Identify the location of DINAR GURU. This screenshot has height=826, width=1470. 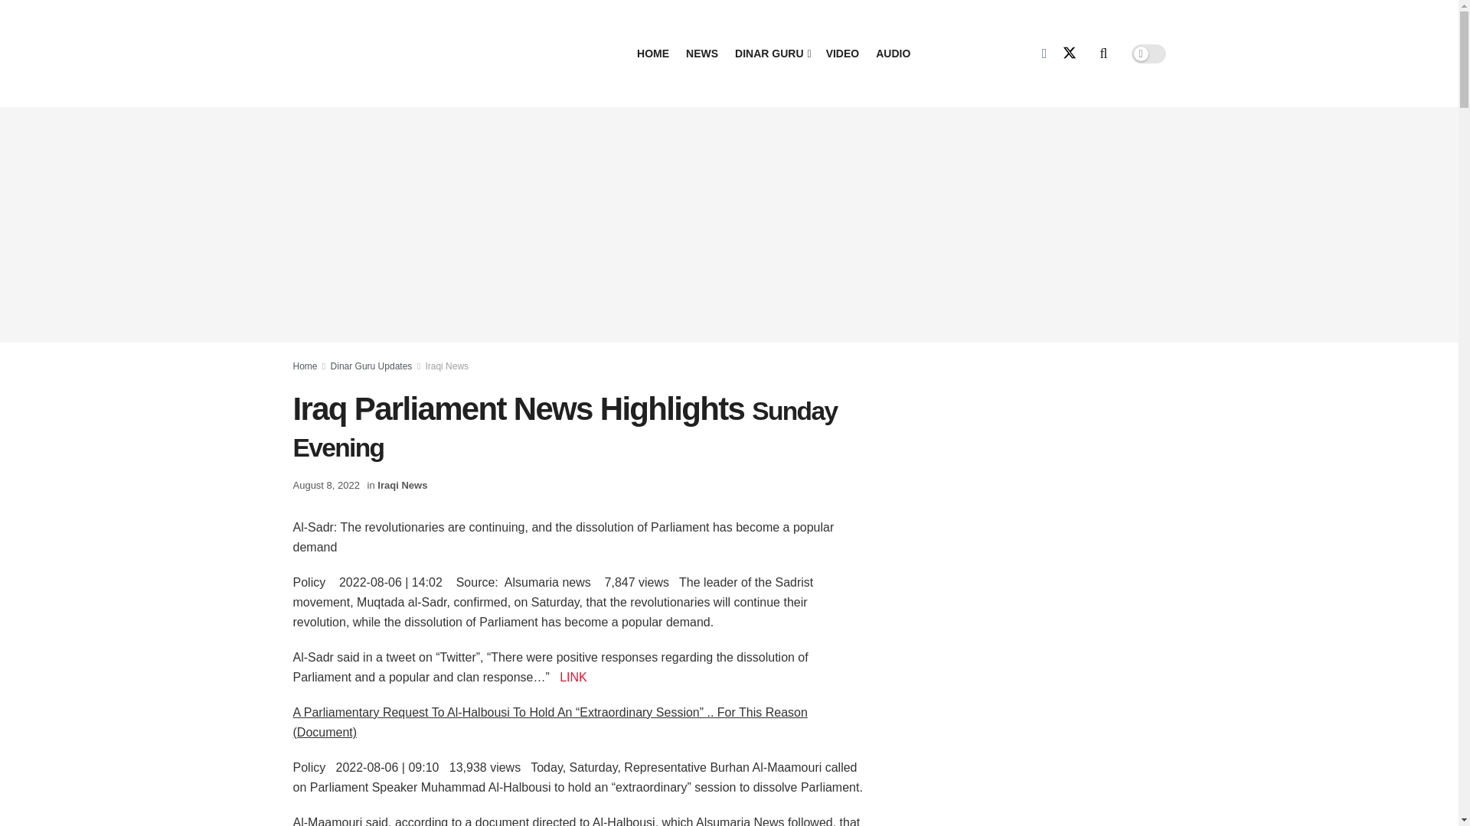
(772, 54).